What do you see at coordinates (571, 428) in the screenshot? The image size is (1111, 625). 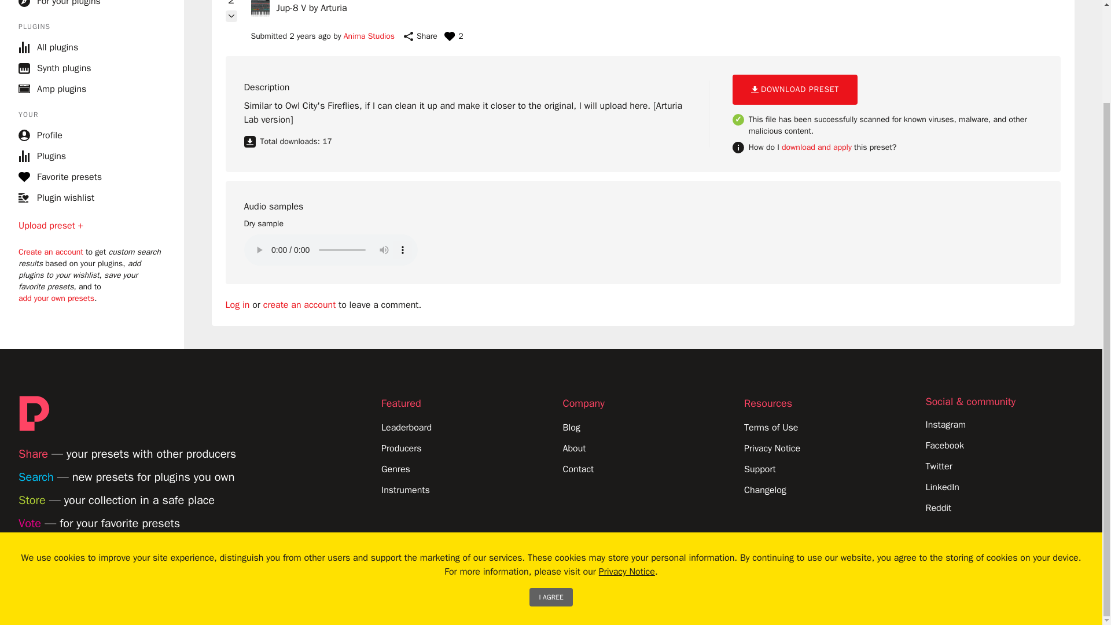 I see `Blog` at bounding box center [571, 428].